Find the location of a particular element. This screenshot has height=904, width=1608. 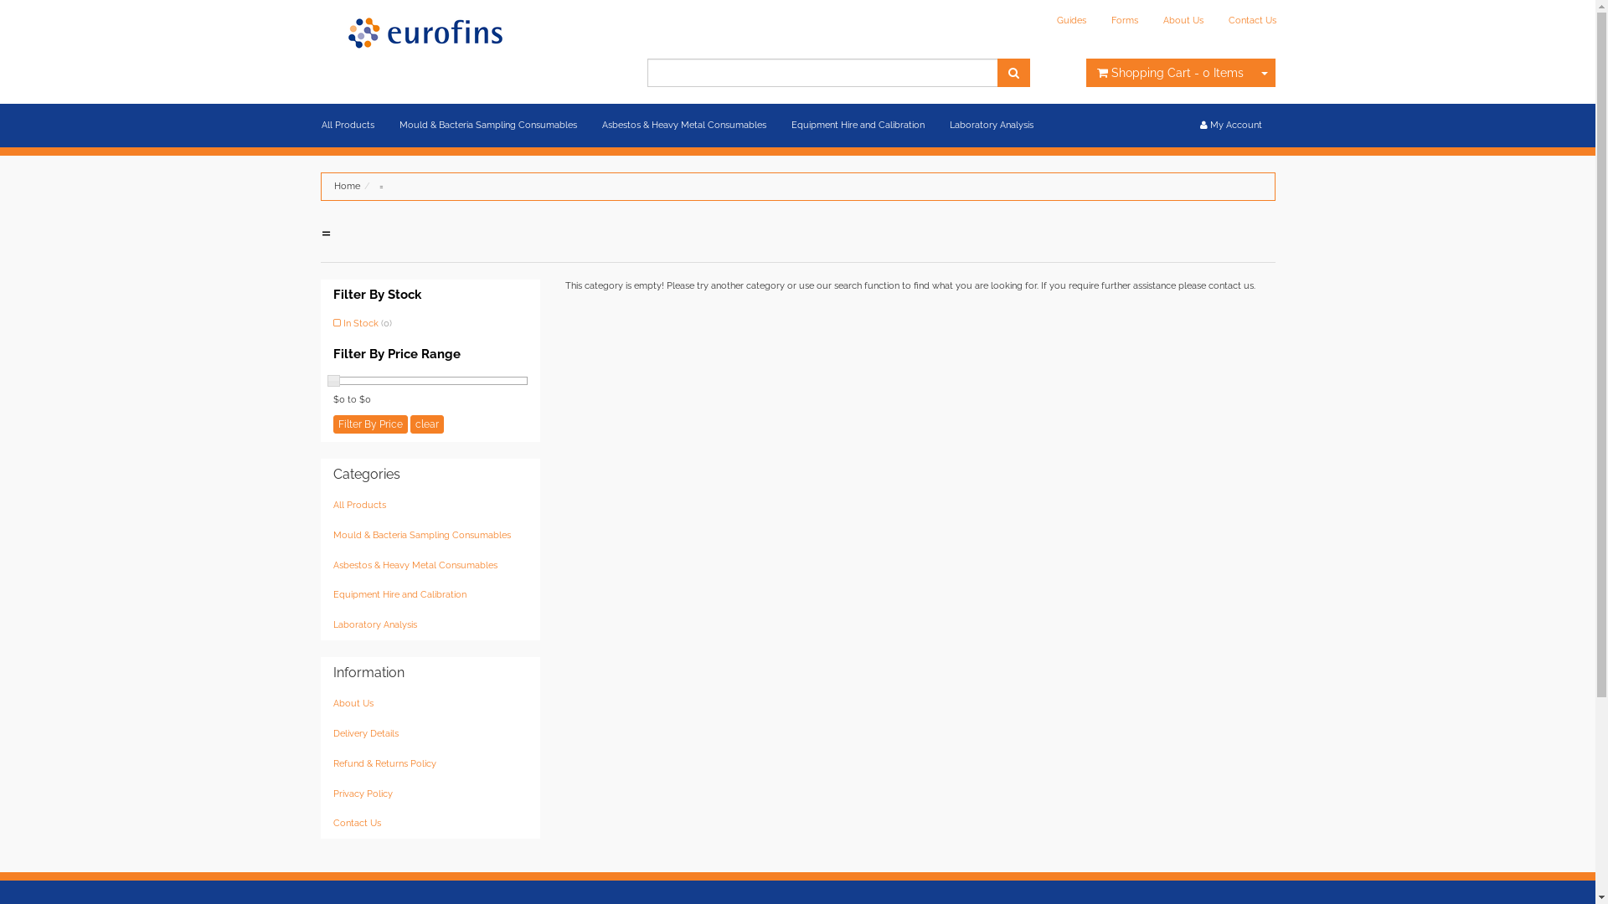

Laboratory Analysis is located at coordinates (991, 126).